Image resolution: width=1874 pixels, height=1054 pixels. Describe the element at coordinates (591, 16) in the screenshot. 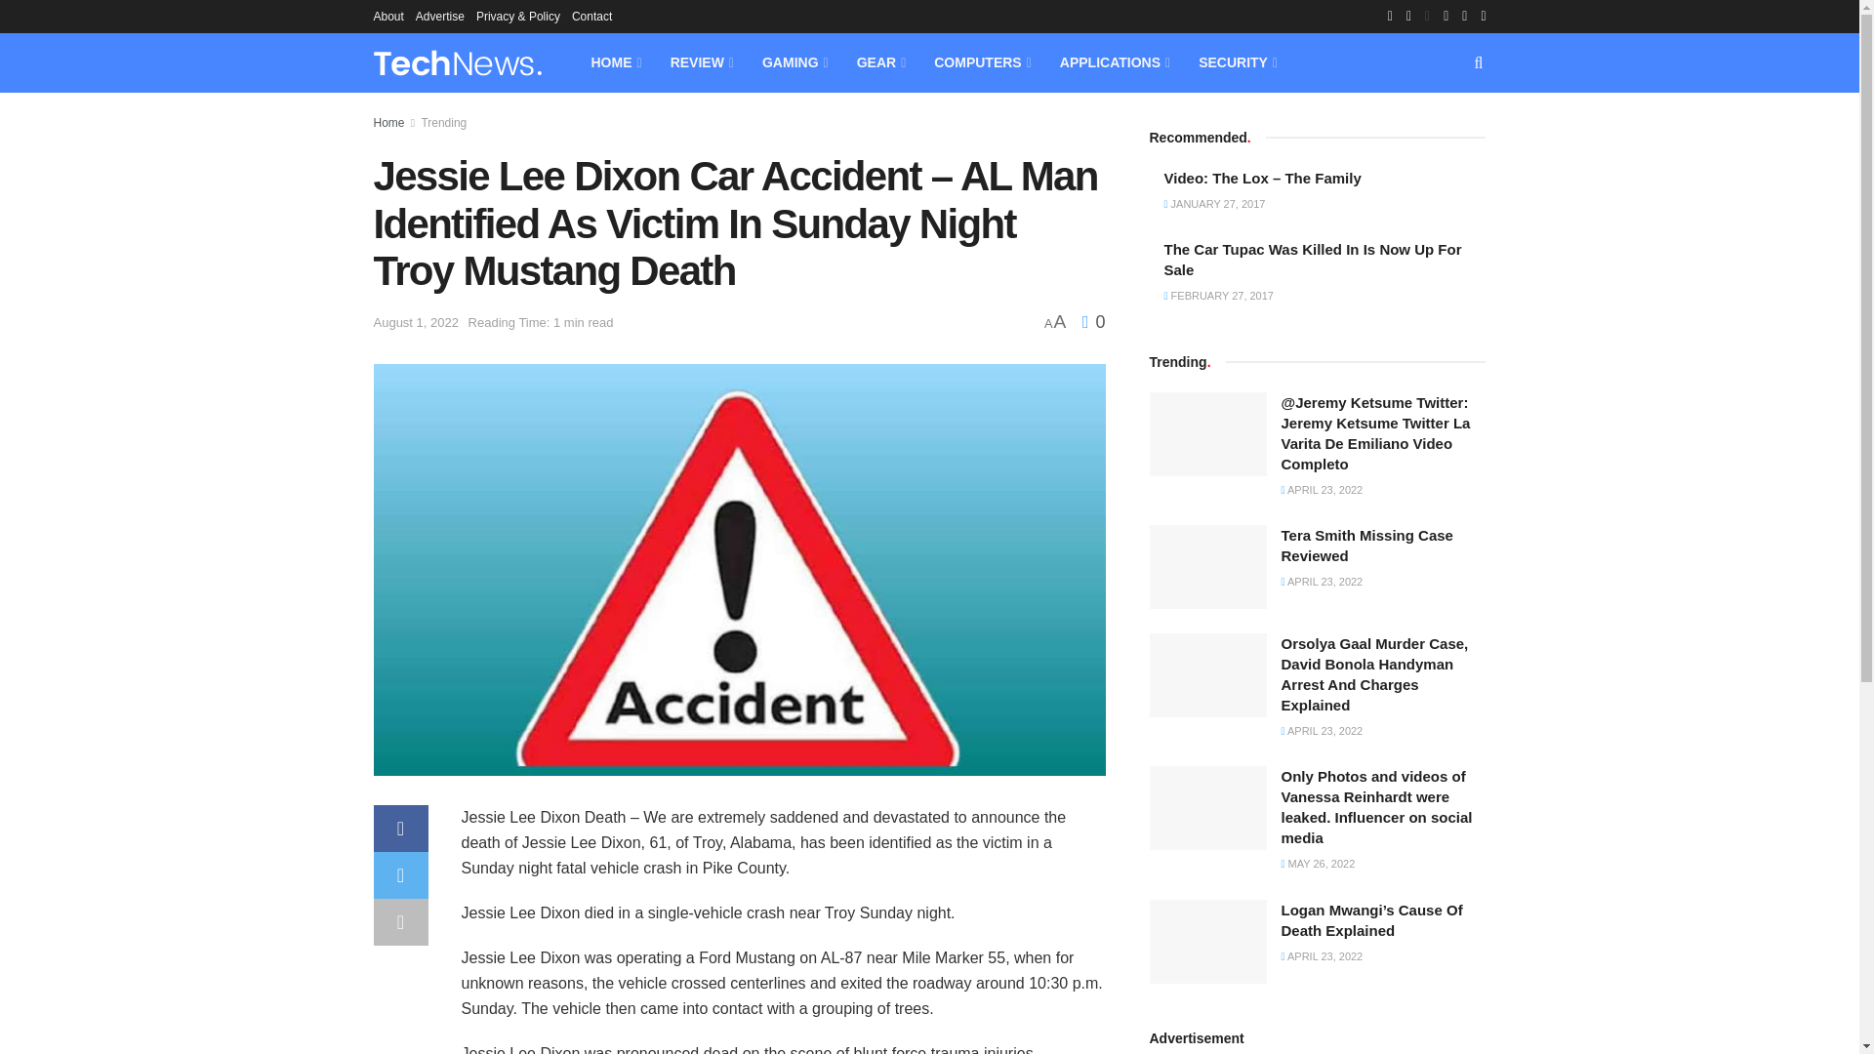

I see `Contact` at that location.